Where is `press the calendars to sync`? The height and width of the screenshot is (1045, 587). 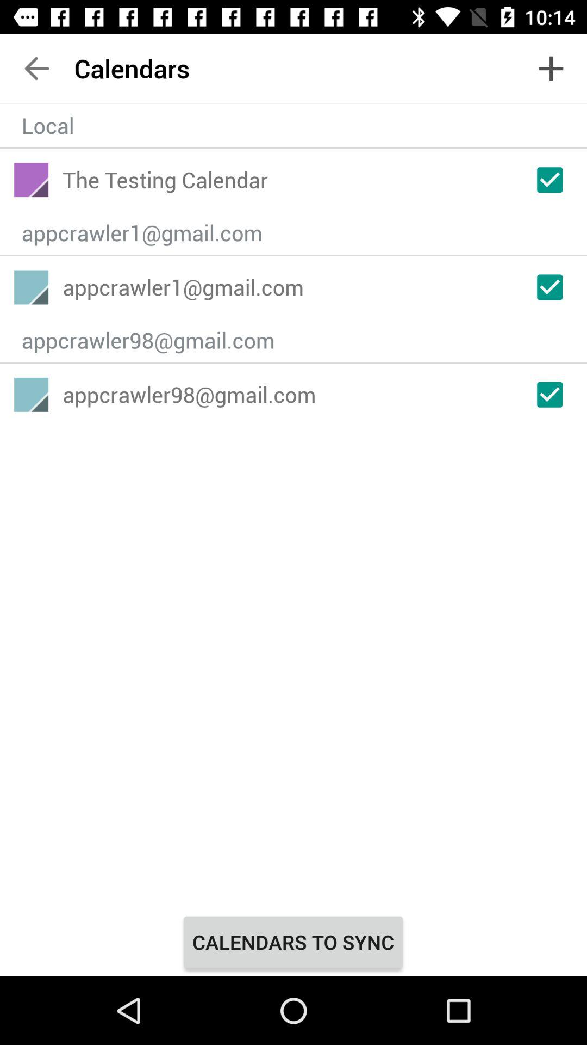
press the calendars to sync is located at coordinates (293, 942).